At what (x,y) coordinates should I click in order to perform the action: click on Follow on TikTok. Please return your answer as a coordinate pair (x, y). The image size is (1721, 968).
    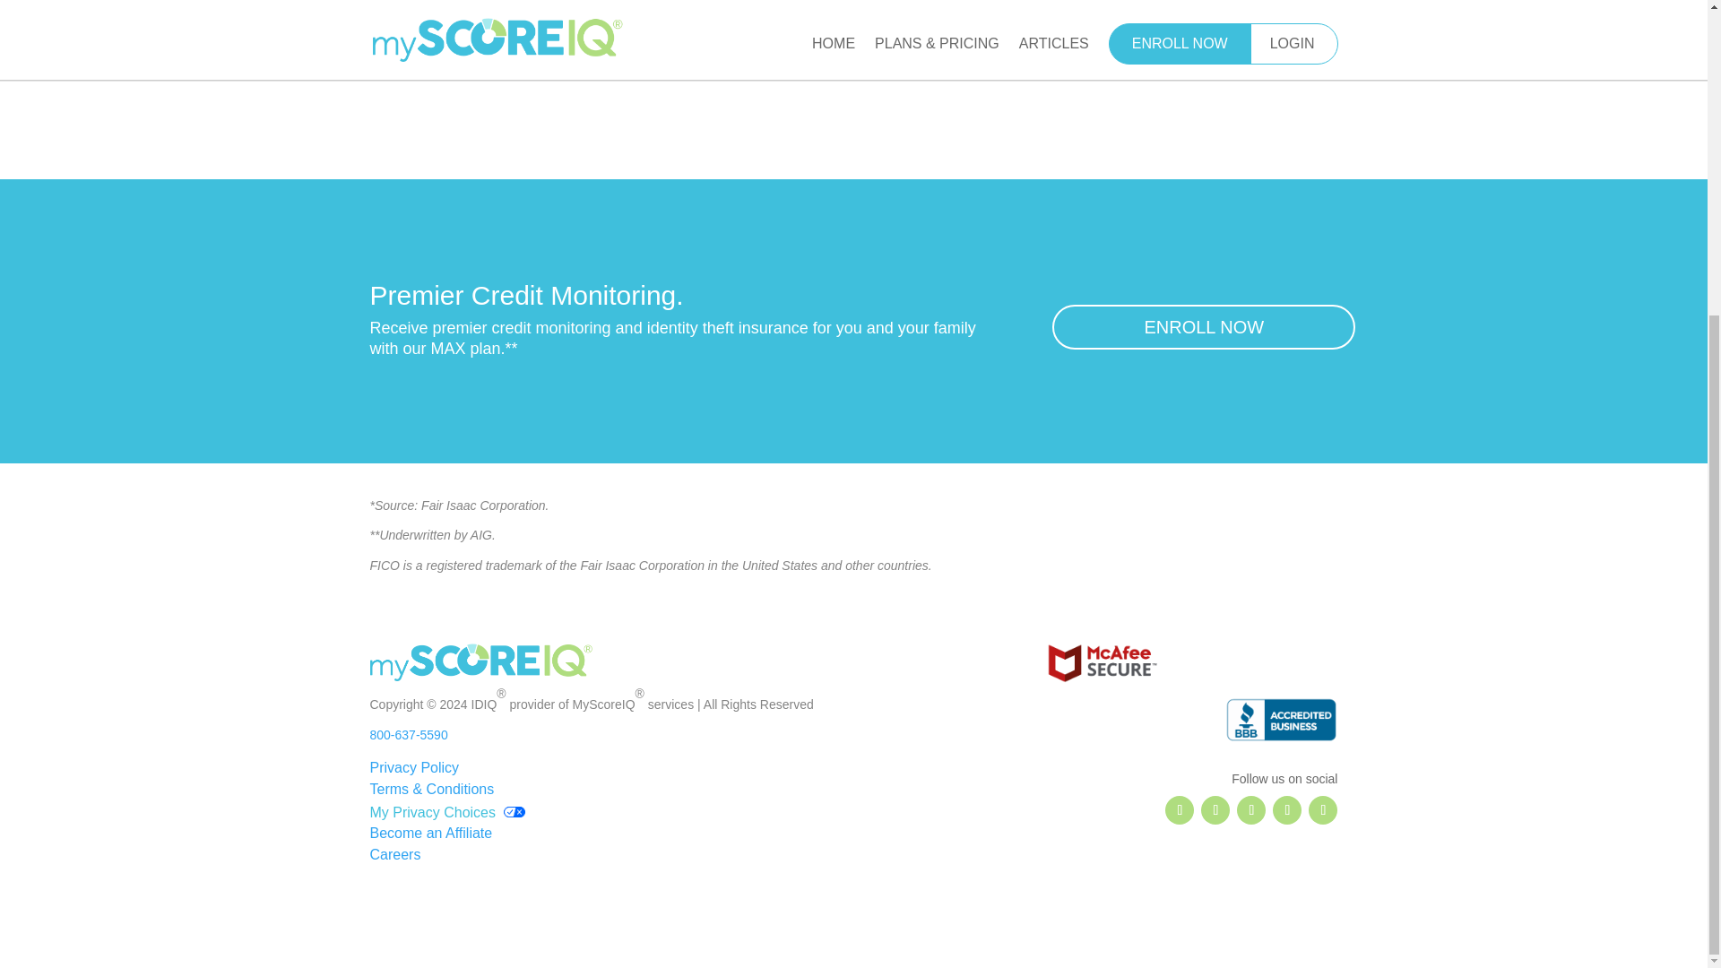
    Looking at the image, I should click on (1287, 810).